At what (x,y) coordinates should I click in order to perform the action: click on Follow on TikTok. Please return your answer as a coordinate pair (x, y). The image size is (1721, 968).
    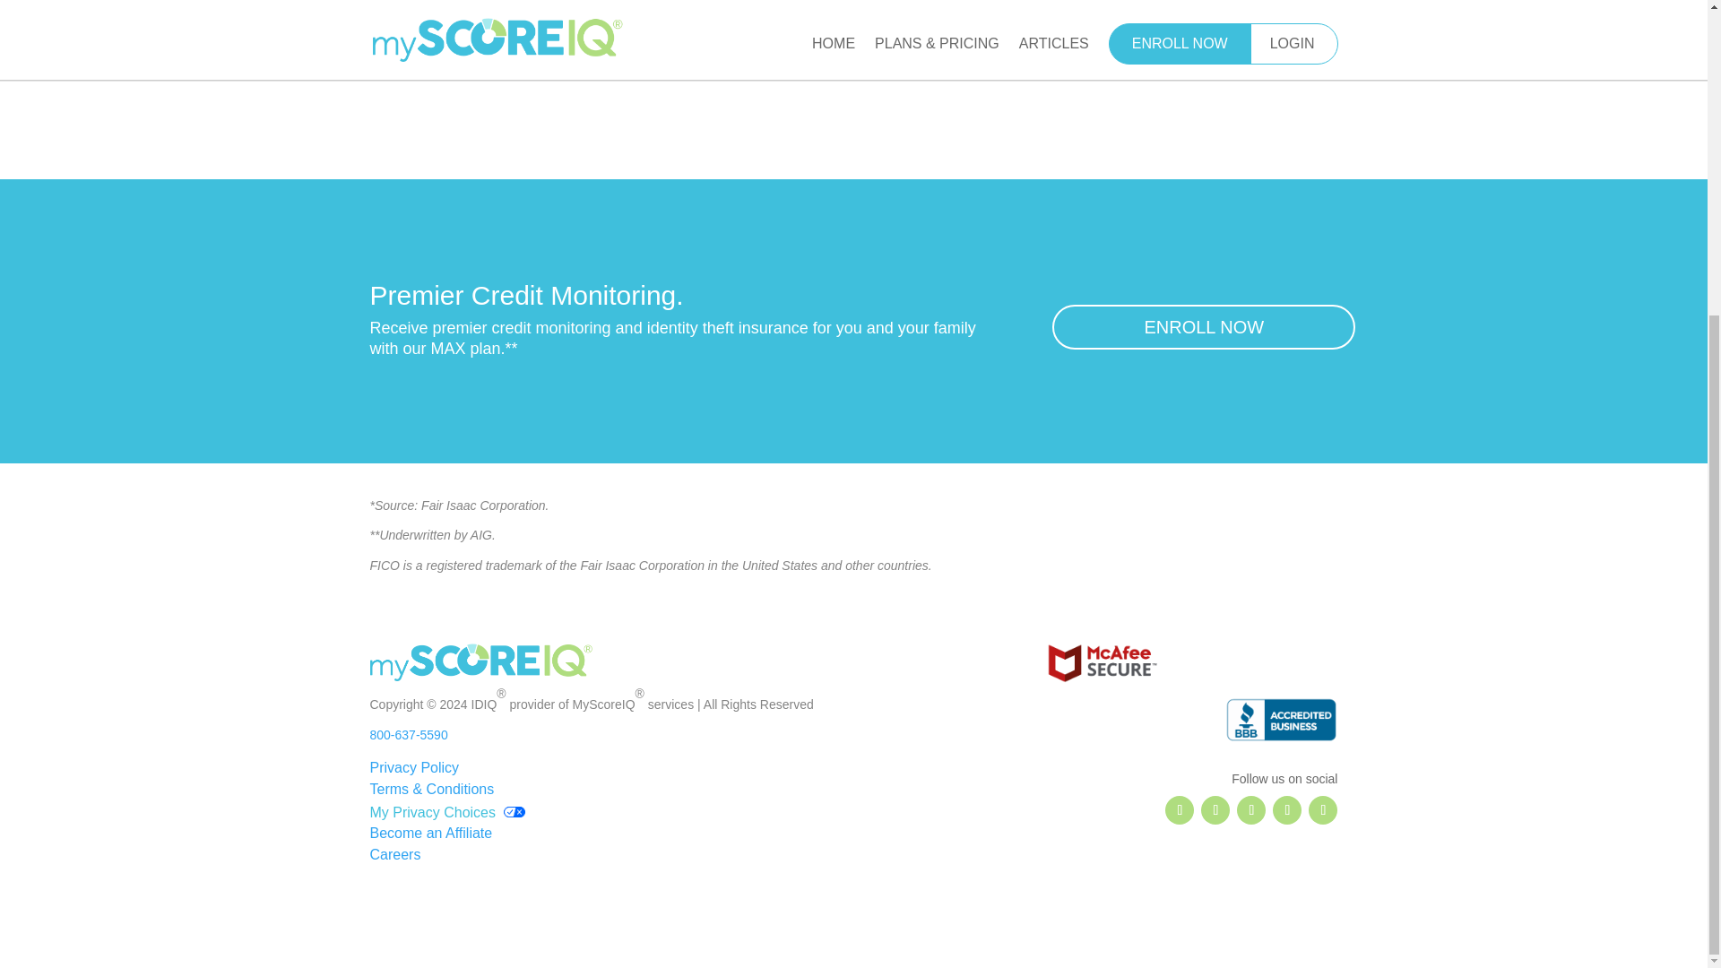
    Looking at the image, I should click on (1287, 810).